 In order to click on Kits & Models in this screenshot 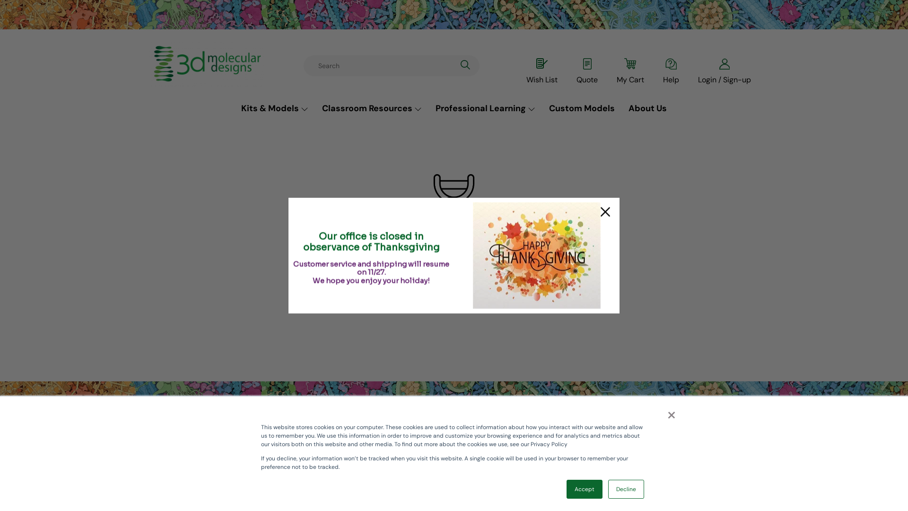, I will do `click(275, 109)`.